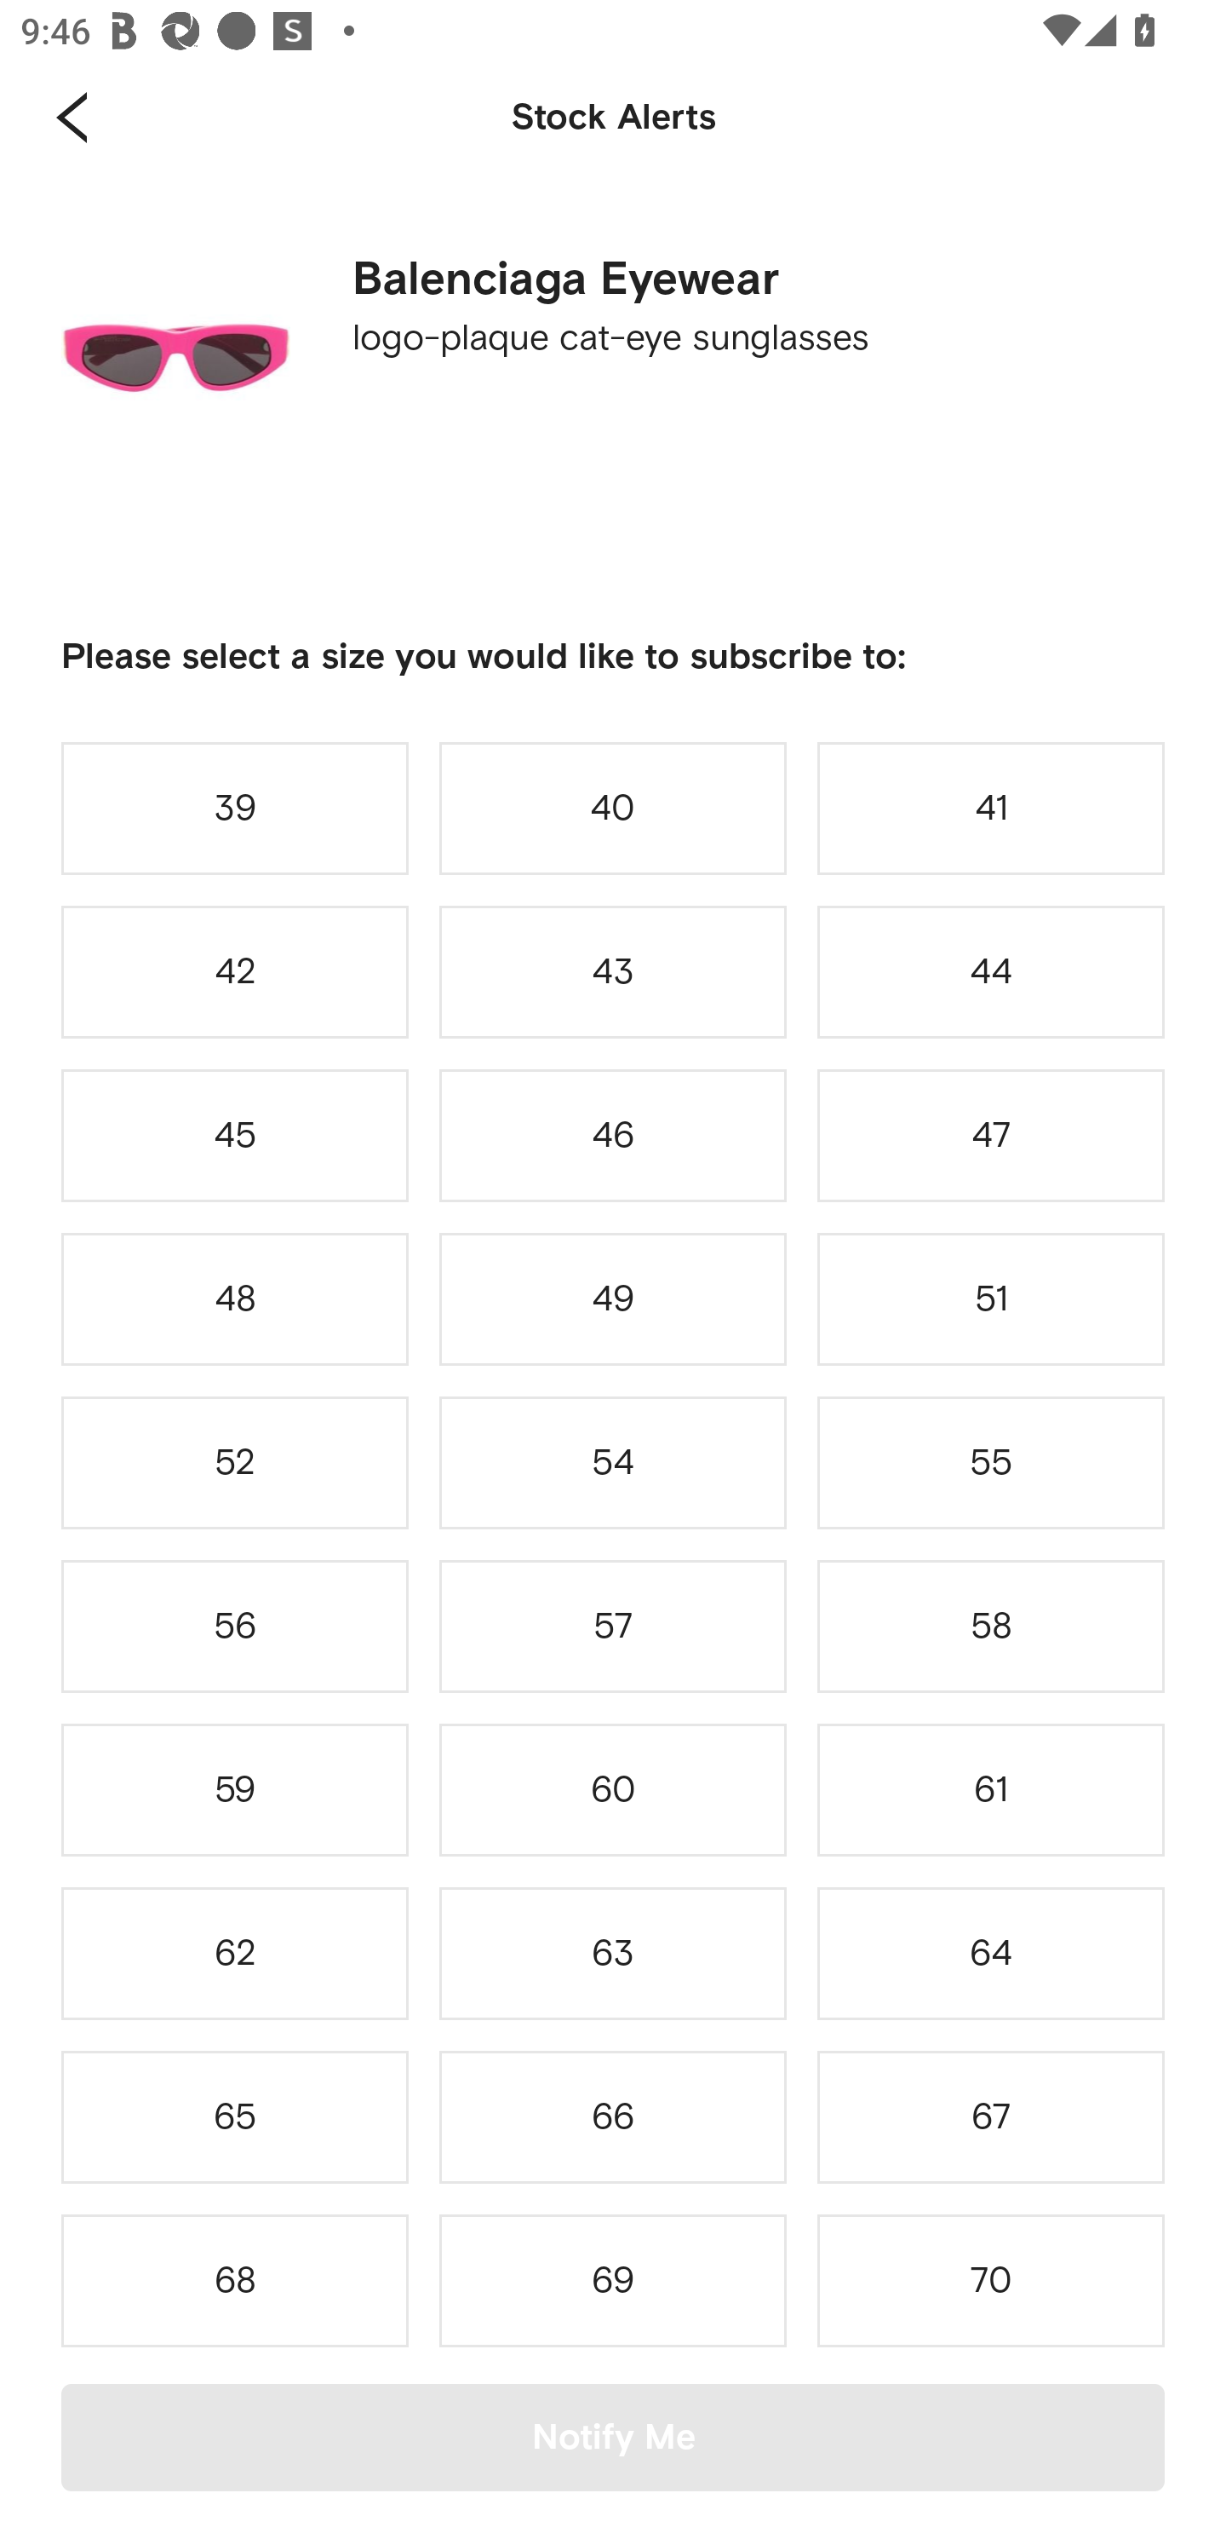 The image size is (1226, 2522). What do you see at coordinates (991, 808) in the screenshot?
I see `41` at bounding box center [991, 808].